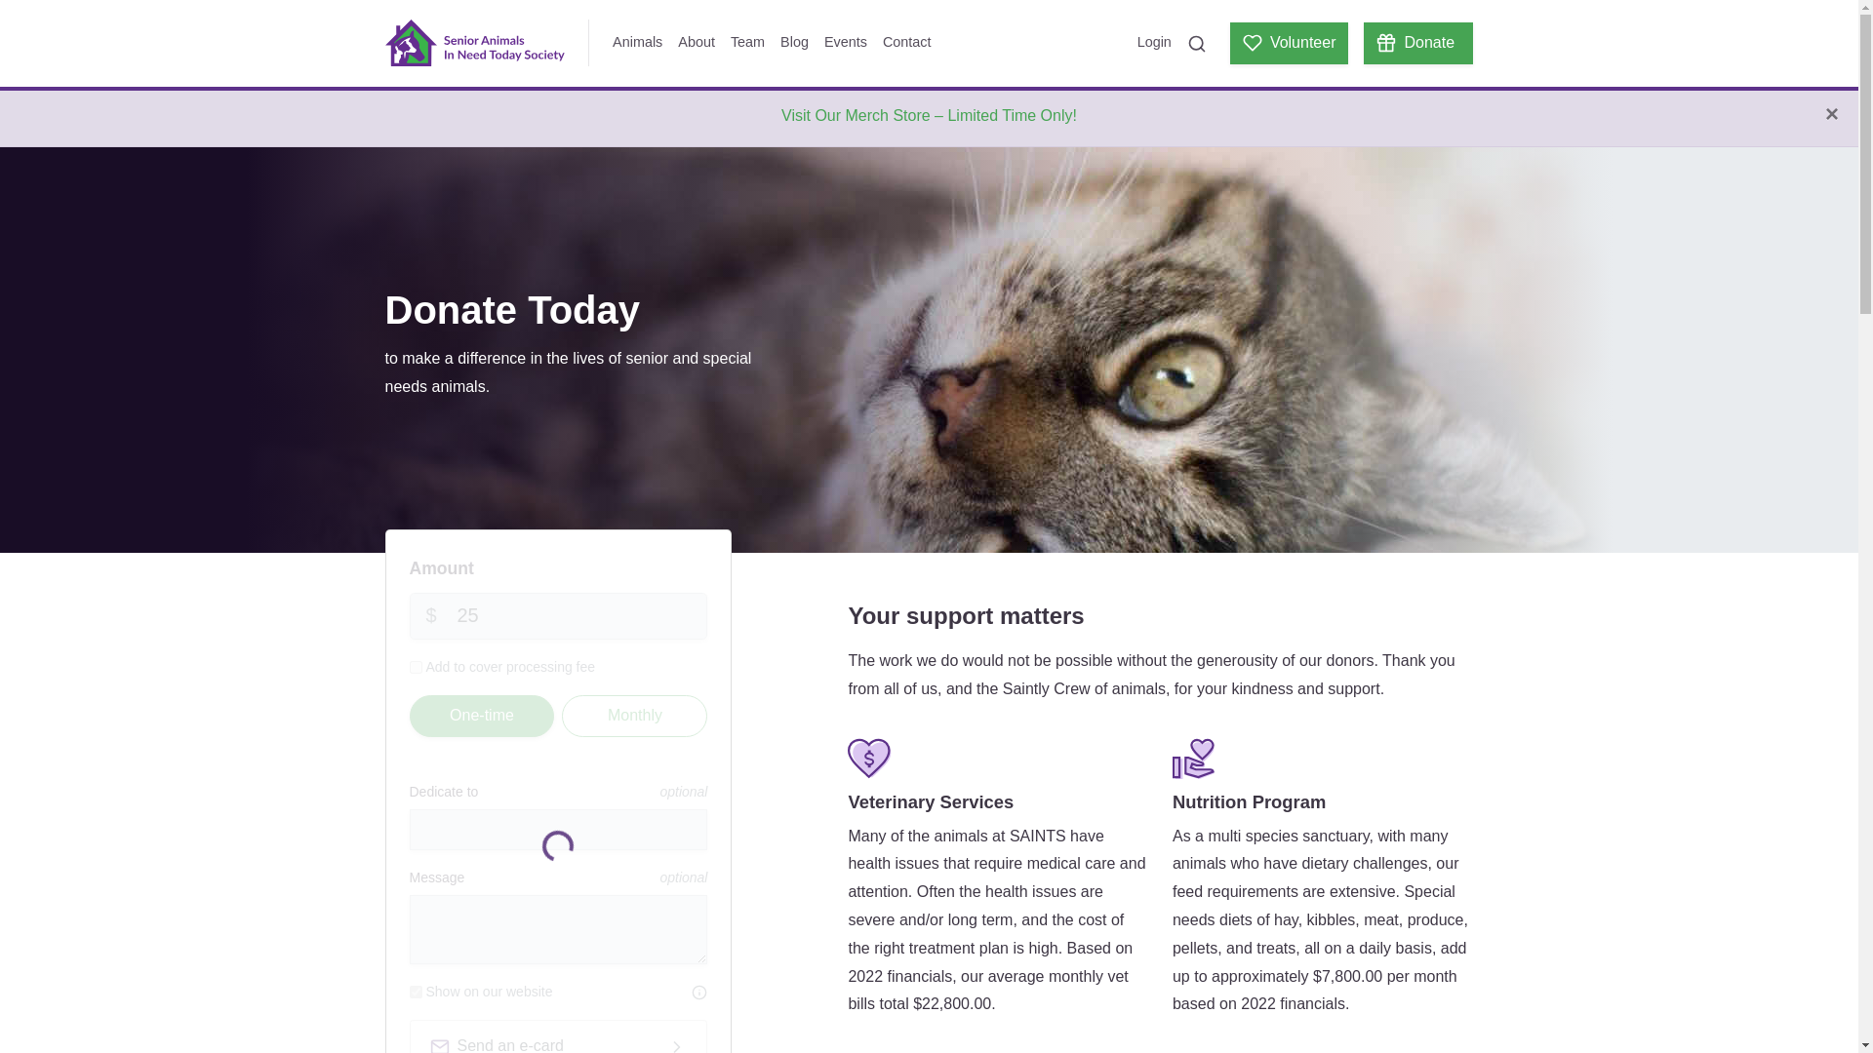 This screenshot has height=1053, width=1873. What do you see at coordinates (613, 708) in the screenshot?
I see `month` at bounding box center [613, 708].